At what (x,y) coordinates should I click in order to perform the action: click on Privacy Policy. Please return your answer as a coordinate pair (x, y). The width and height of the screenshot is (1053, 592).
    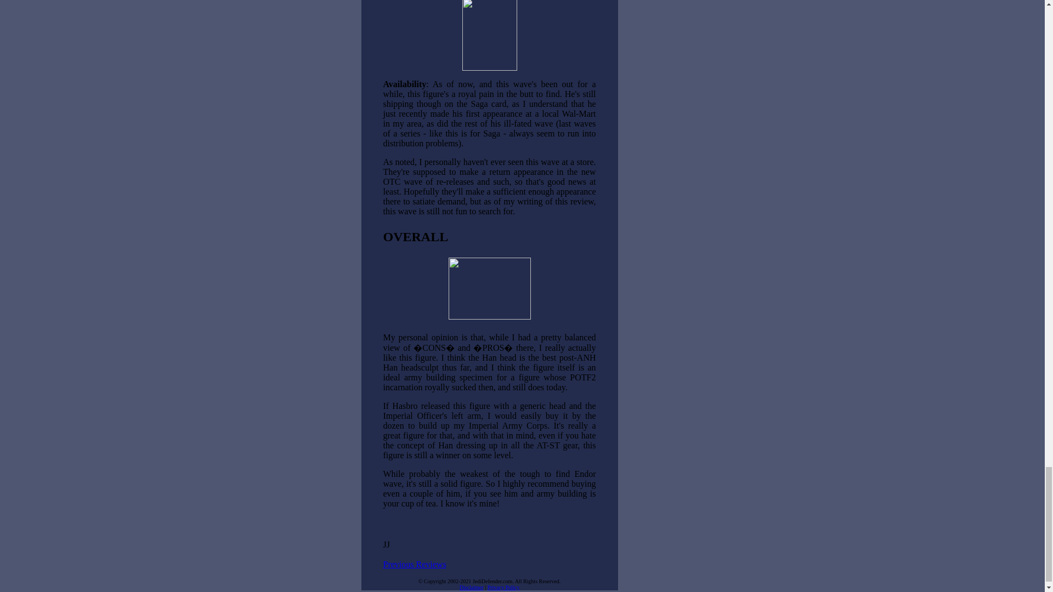
    Looking at the image, I should click on (503, 587).